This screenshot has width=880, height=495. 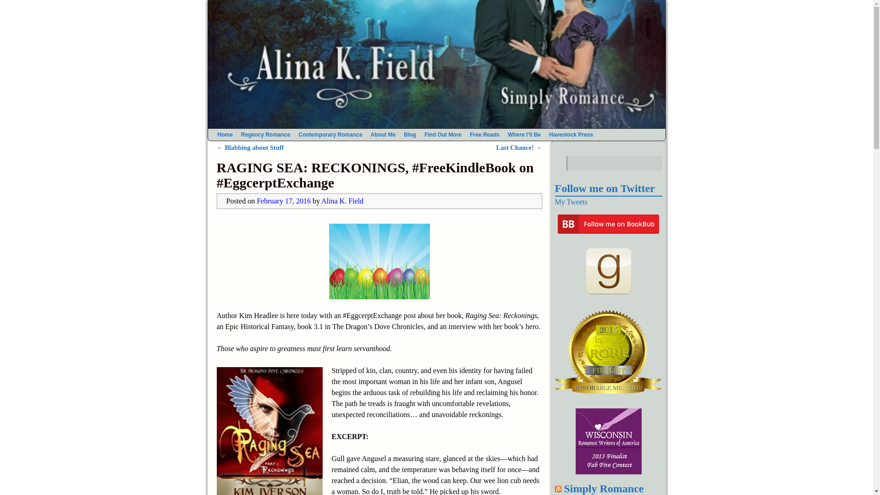 I want to click on 12:30 am, so click(x=283, y=201).